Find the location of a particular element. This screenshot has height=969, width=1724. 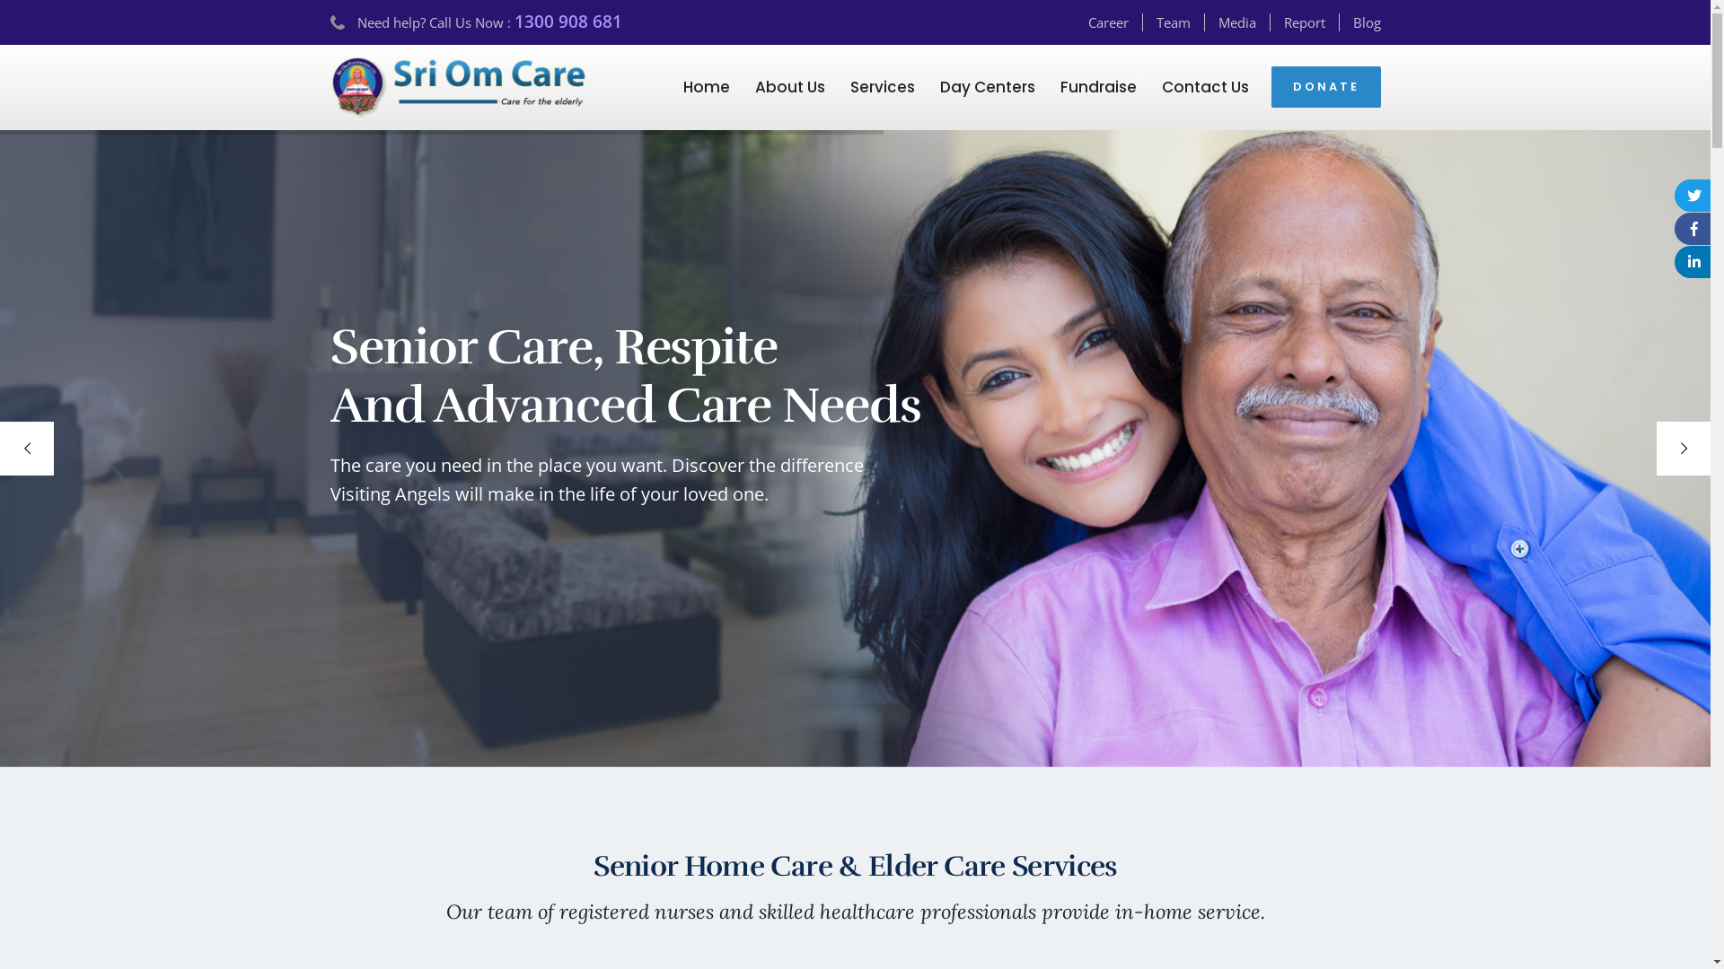

1300 908 681 is located at coordinates (567, 22).